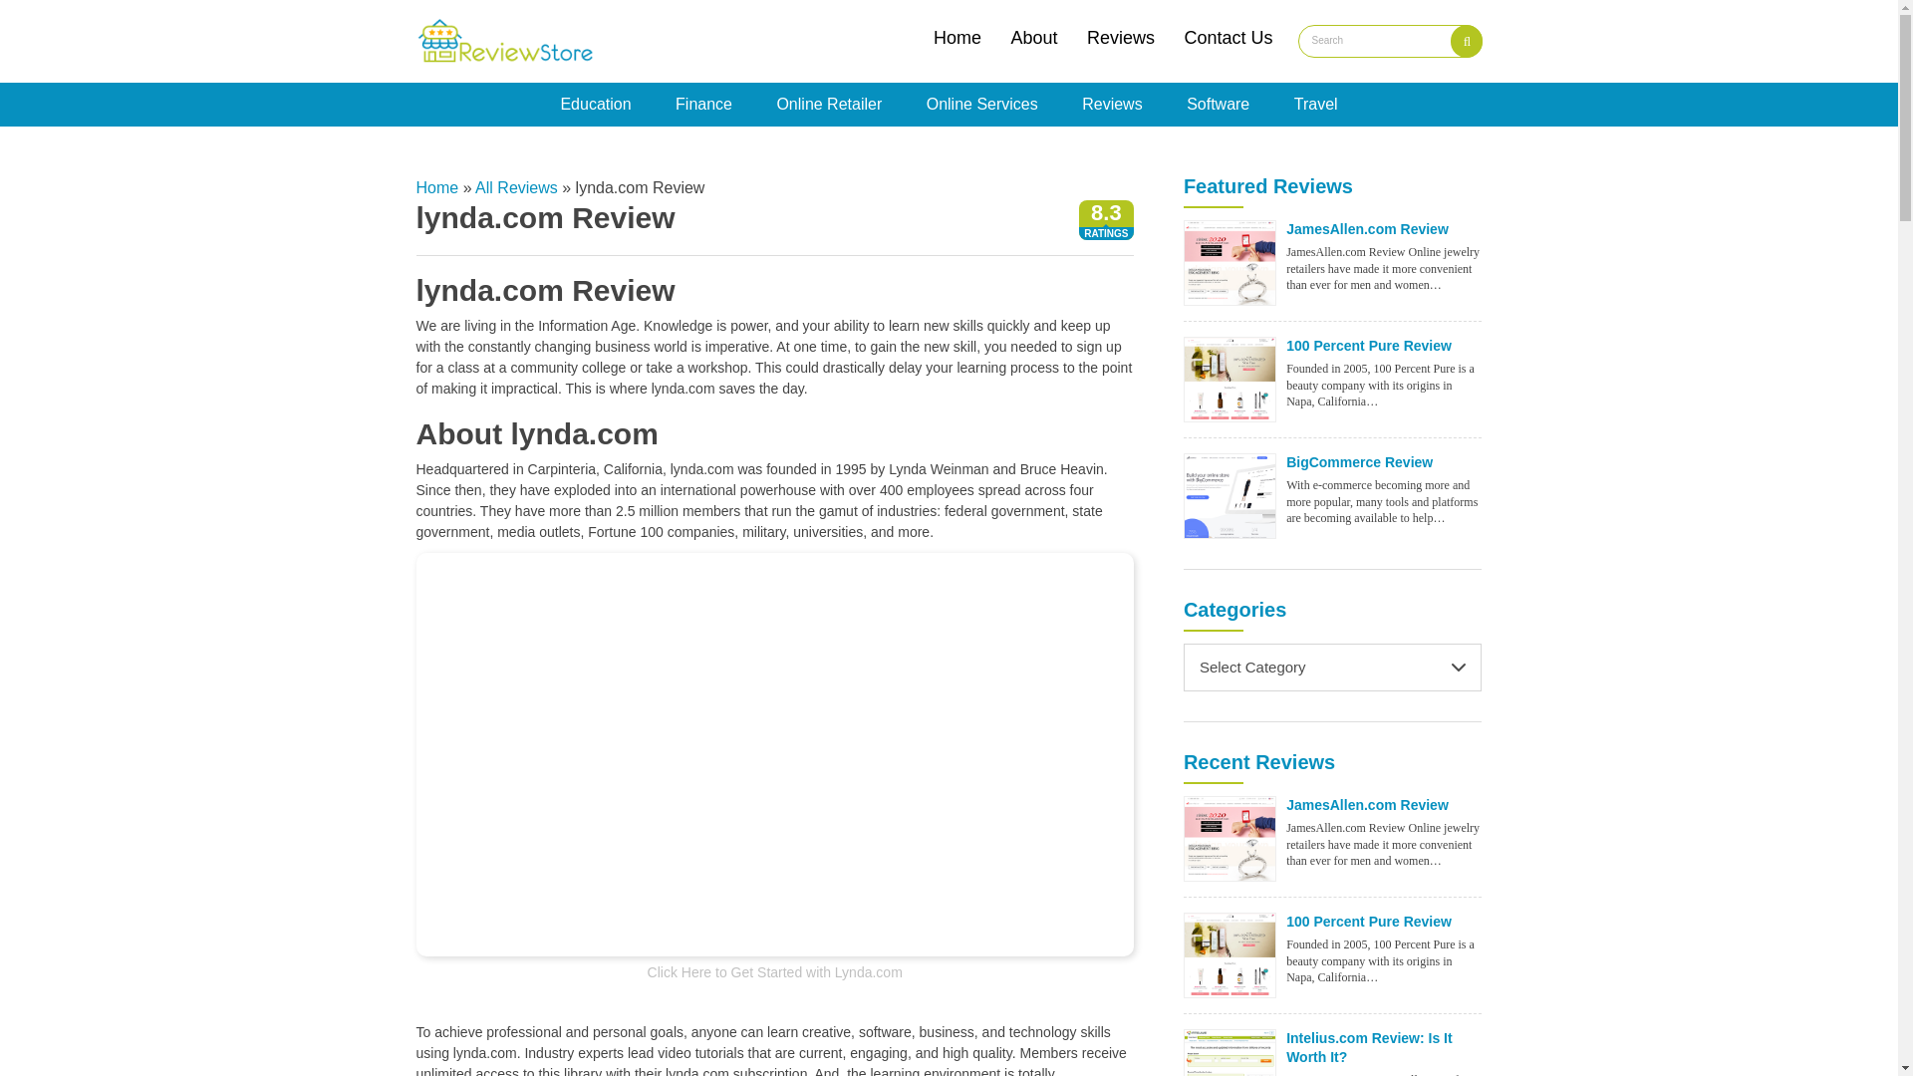 This screenshot has height=1076, width=1913. I want to click on JamesAllen.com Review, so click(1367, 229).